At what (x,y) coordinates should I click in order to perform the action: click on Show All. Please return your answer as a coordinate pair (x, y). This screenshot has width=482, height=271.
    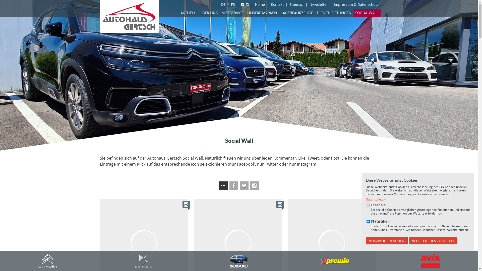
    Looking at the image, I should click on (223, 186).